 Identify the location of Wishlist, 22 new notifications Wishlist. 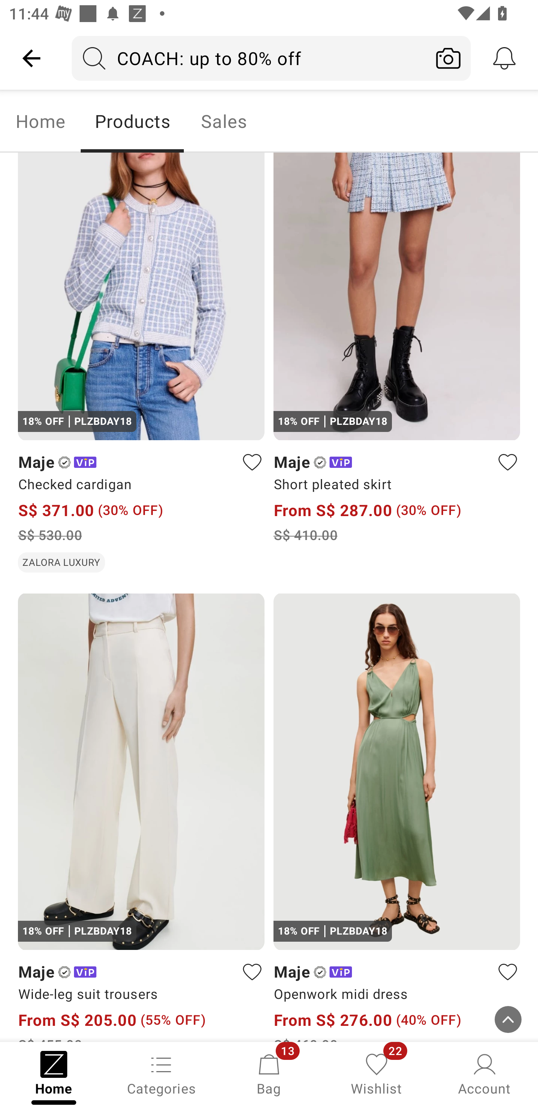
(377, 1073).